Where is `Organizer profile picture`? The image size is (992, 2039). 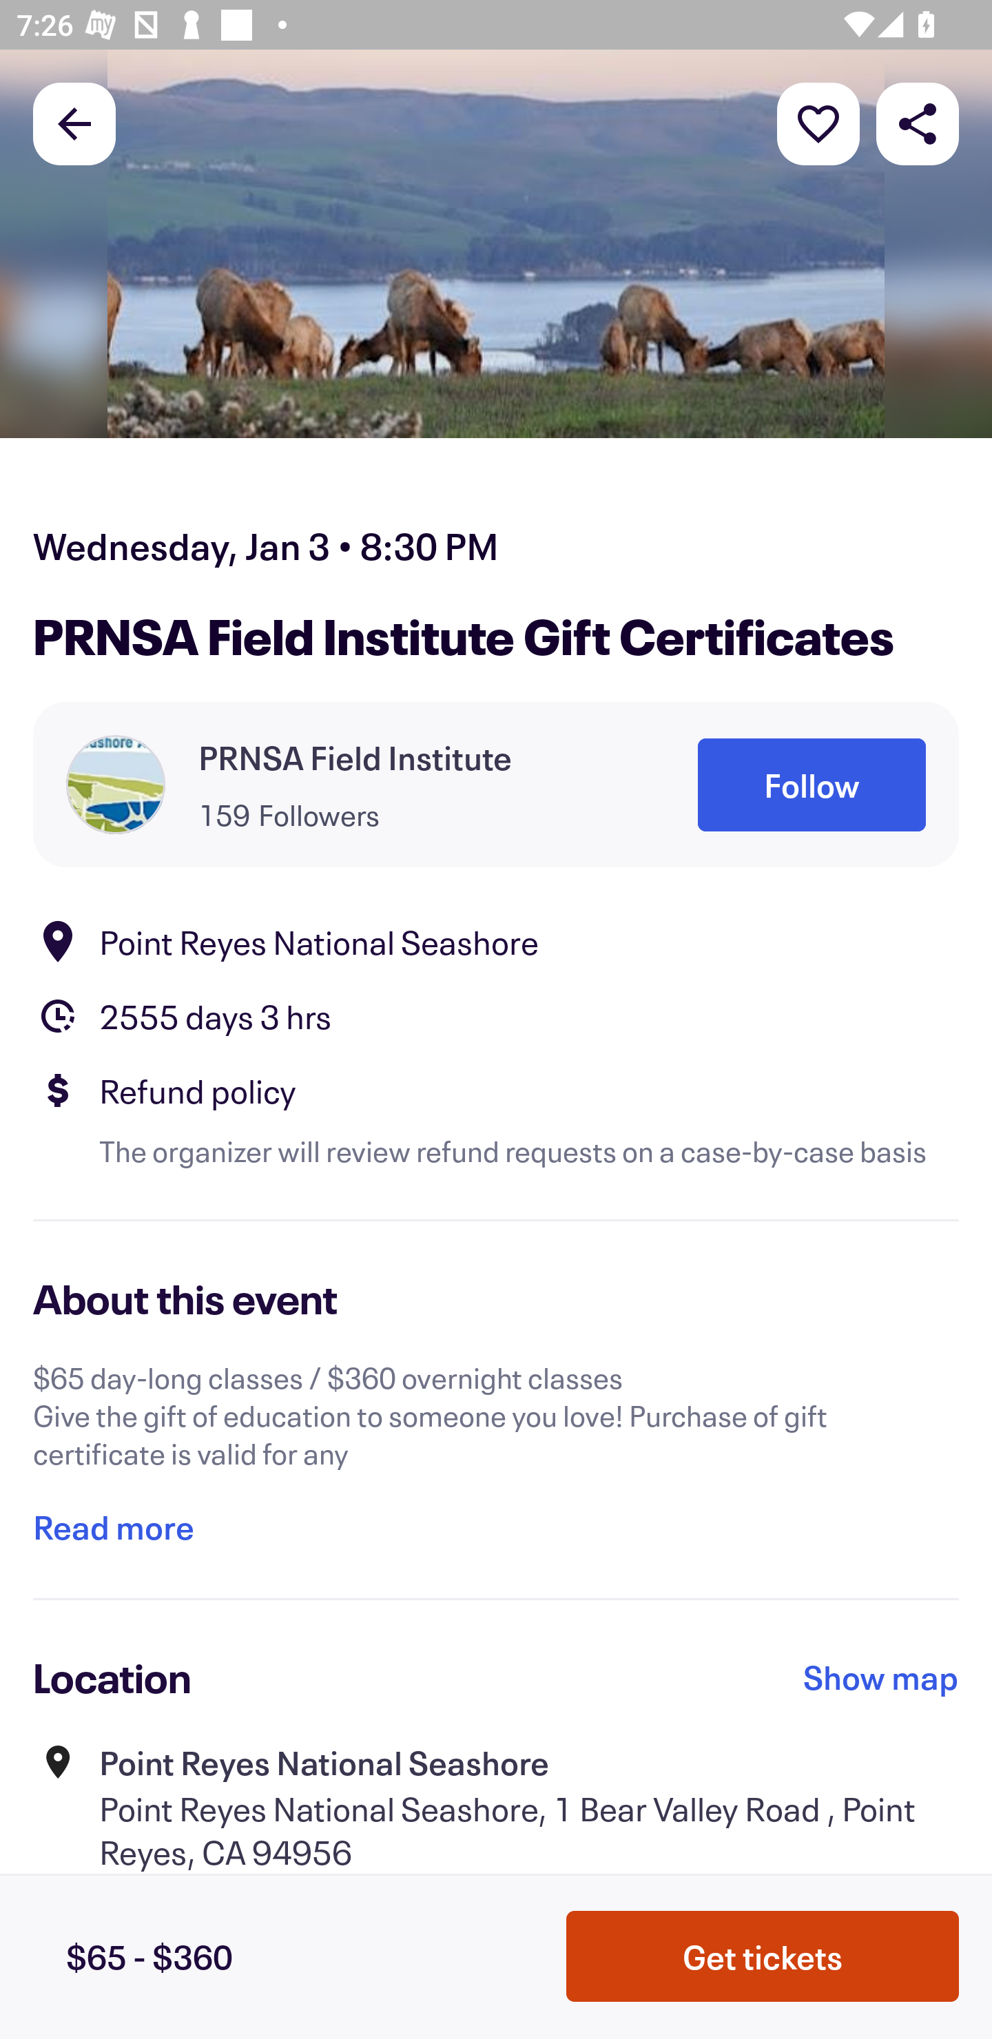
Organizer profile picture is located at coordinates (116, 784).